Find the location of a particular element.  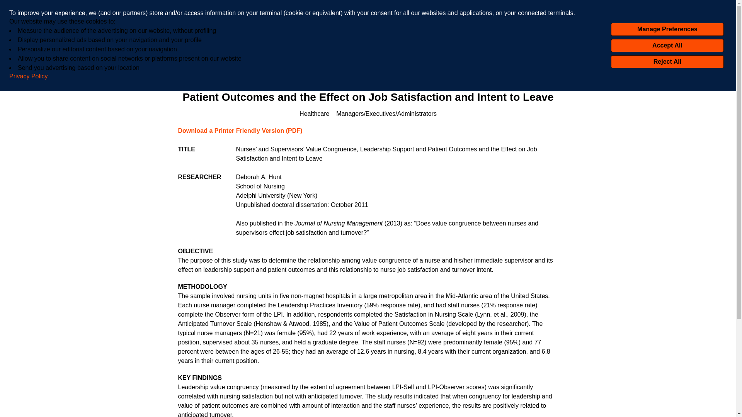

Register Today! is located at coordinates (436, 8).